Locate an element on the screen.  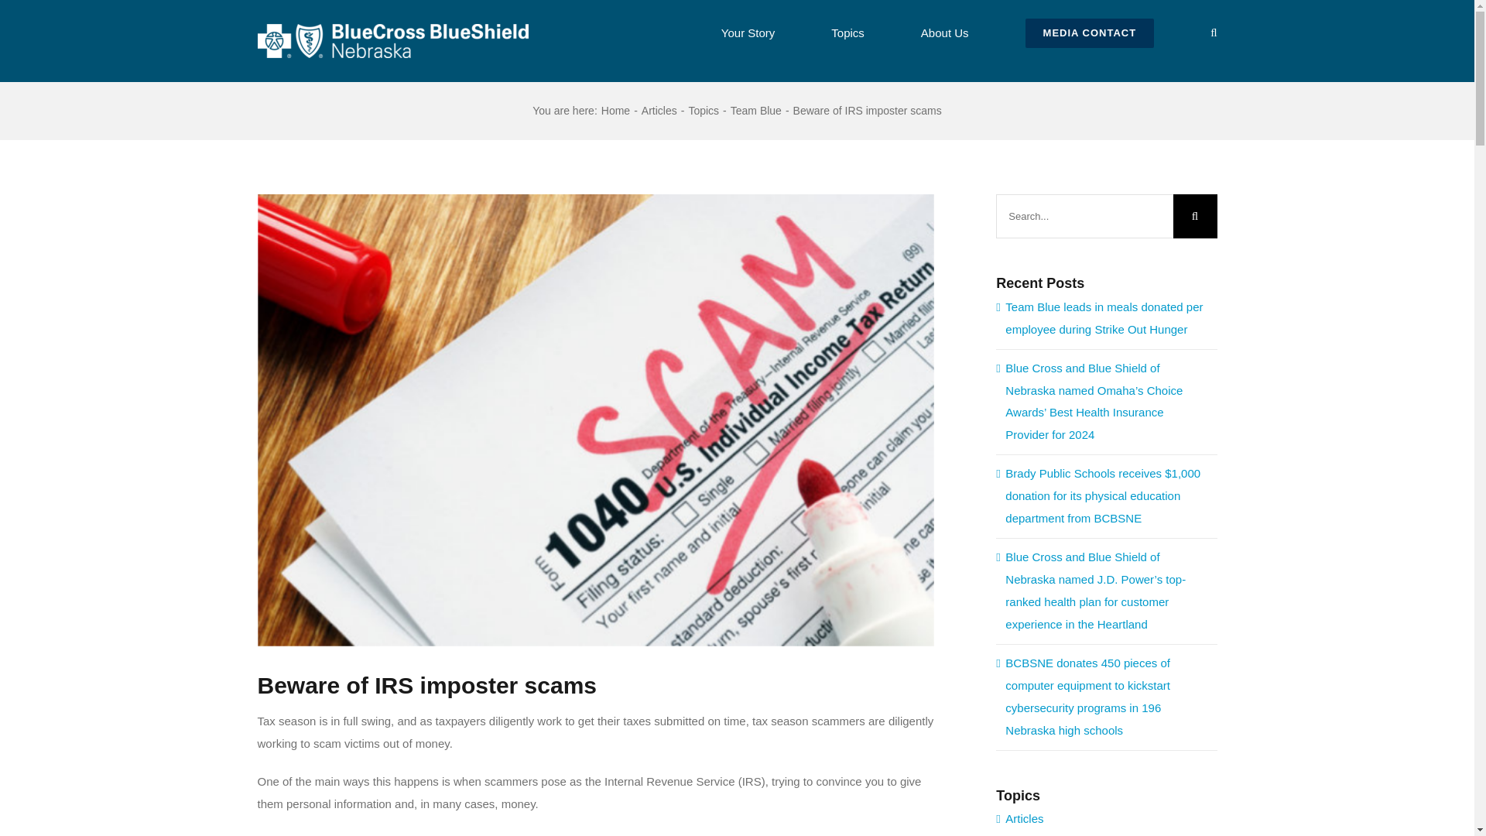
Articles is located at coordinates (659, 111).